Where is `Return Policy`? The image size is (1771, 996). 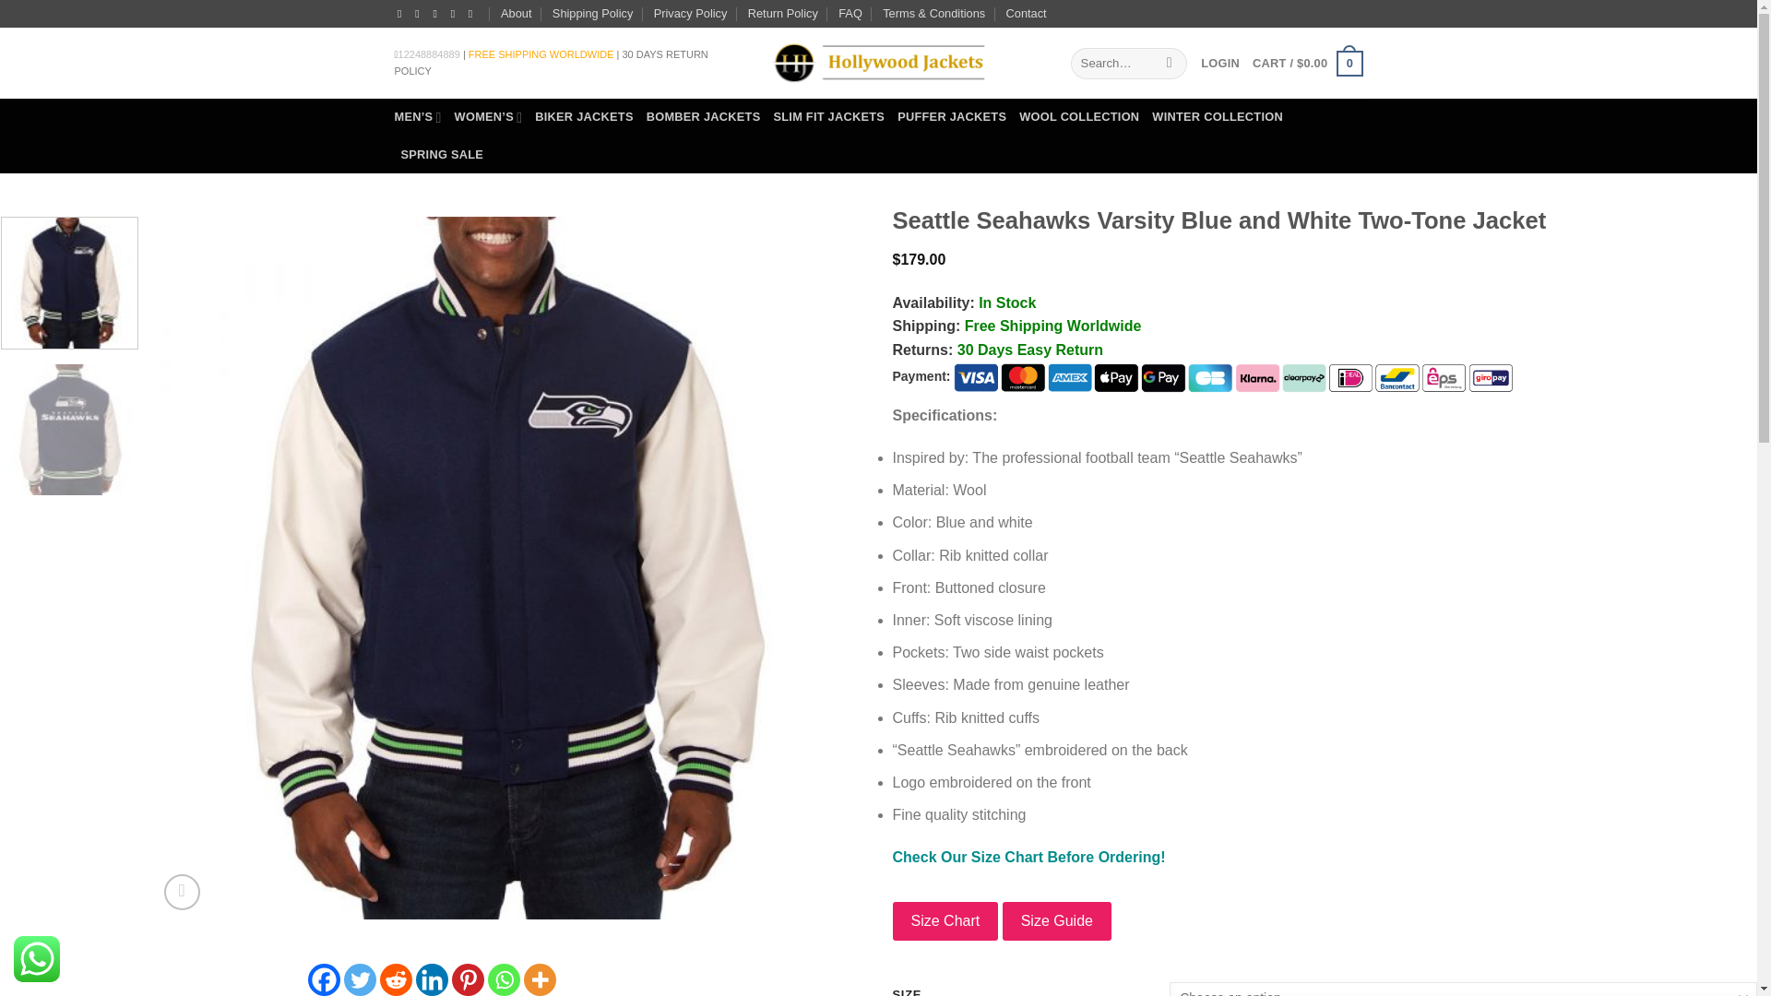
Return Policy is located at coordinates (782, 14).